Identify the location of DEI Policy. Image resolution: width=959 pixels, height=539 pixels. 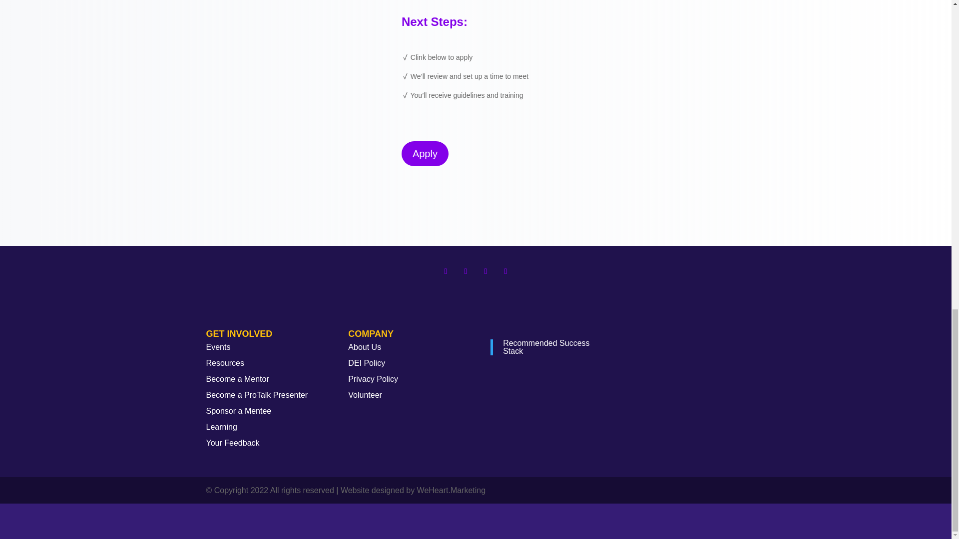
(367, 363).